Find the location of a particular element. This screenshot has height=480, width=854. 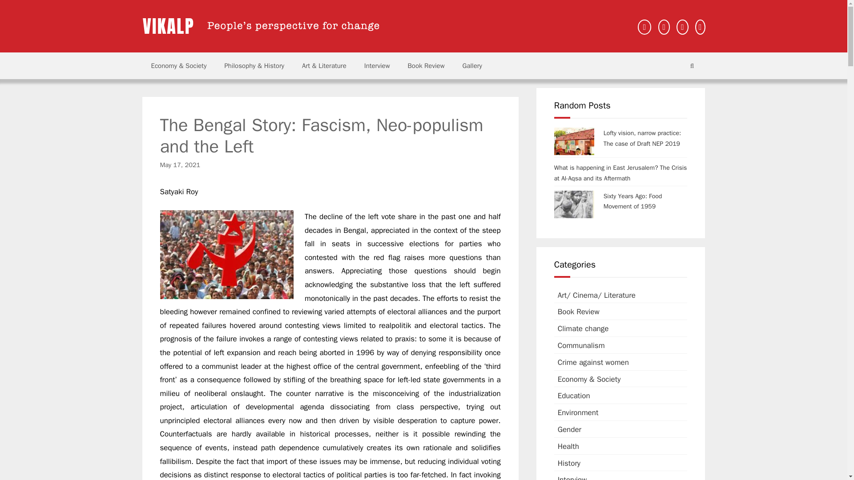

Book Review is located at coordinates (426, 66).